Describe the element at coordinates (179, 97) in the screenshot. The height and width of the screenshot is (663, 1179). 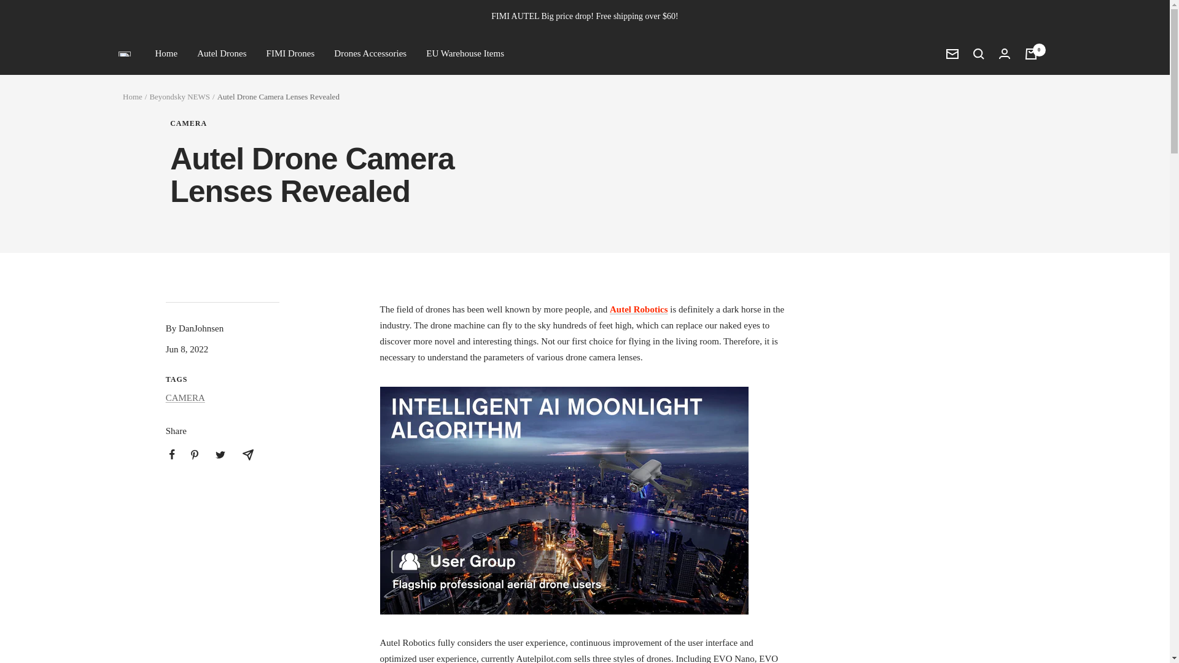
I see `Beyondsky NEWS` at that location.